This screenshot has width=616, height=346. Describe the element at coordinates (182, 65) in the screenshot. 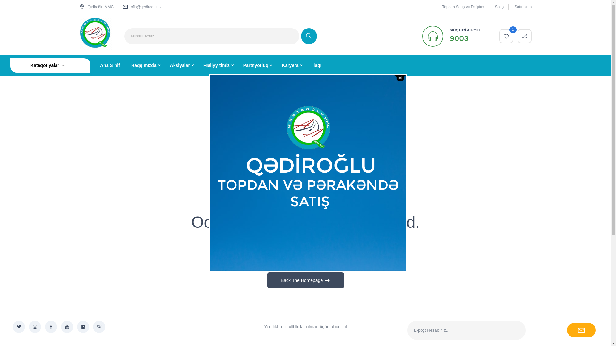

I see `Aksiyalar` at that location.